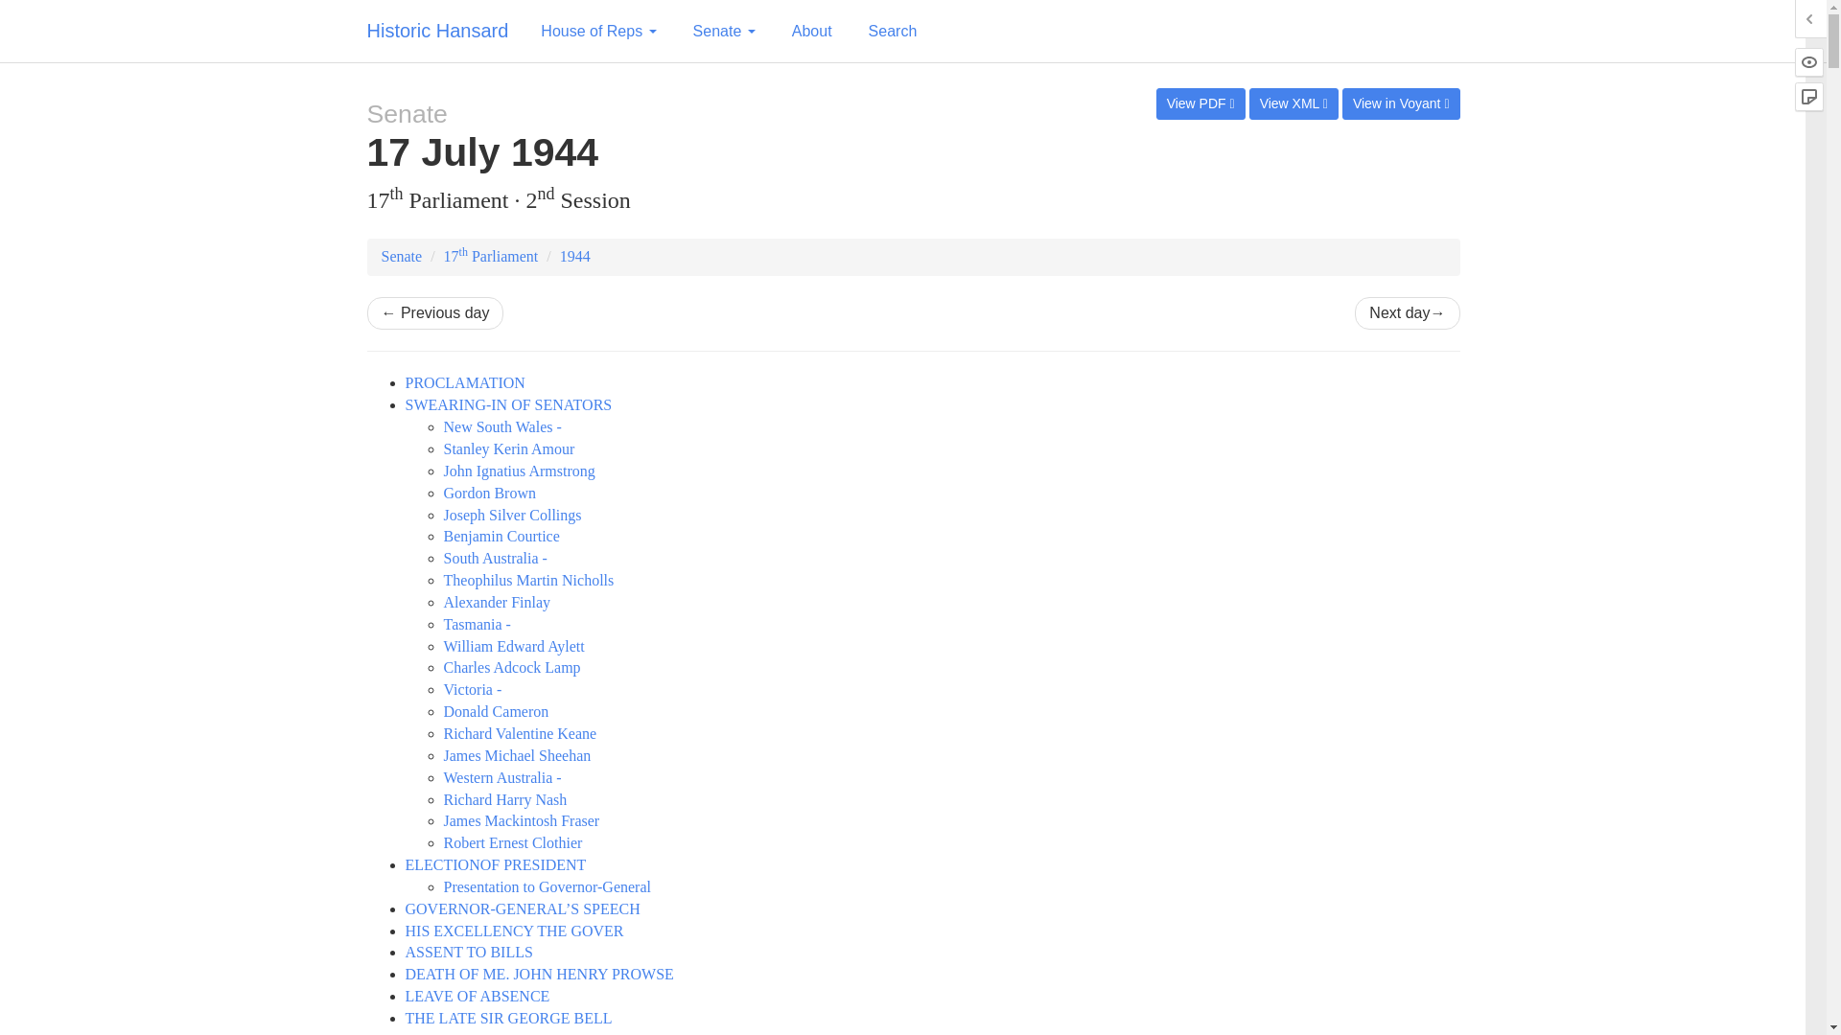 The width and height of the screenshot is (1841, 1035). Describe the element at coordinates (519, 471) in the screenshot. I see `John Ignatius Armstrong` at that location.